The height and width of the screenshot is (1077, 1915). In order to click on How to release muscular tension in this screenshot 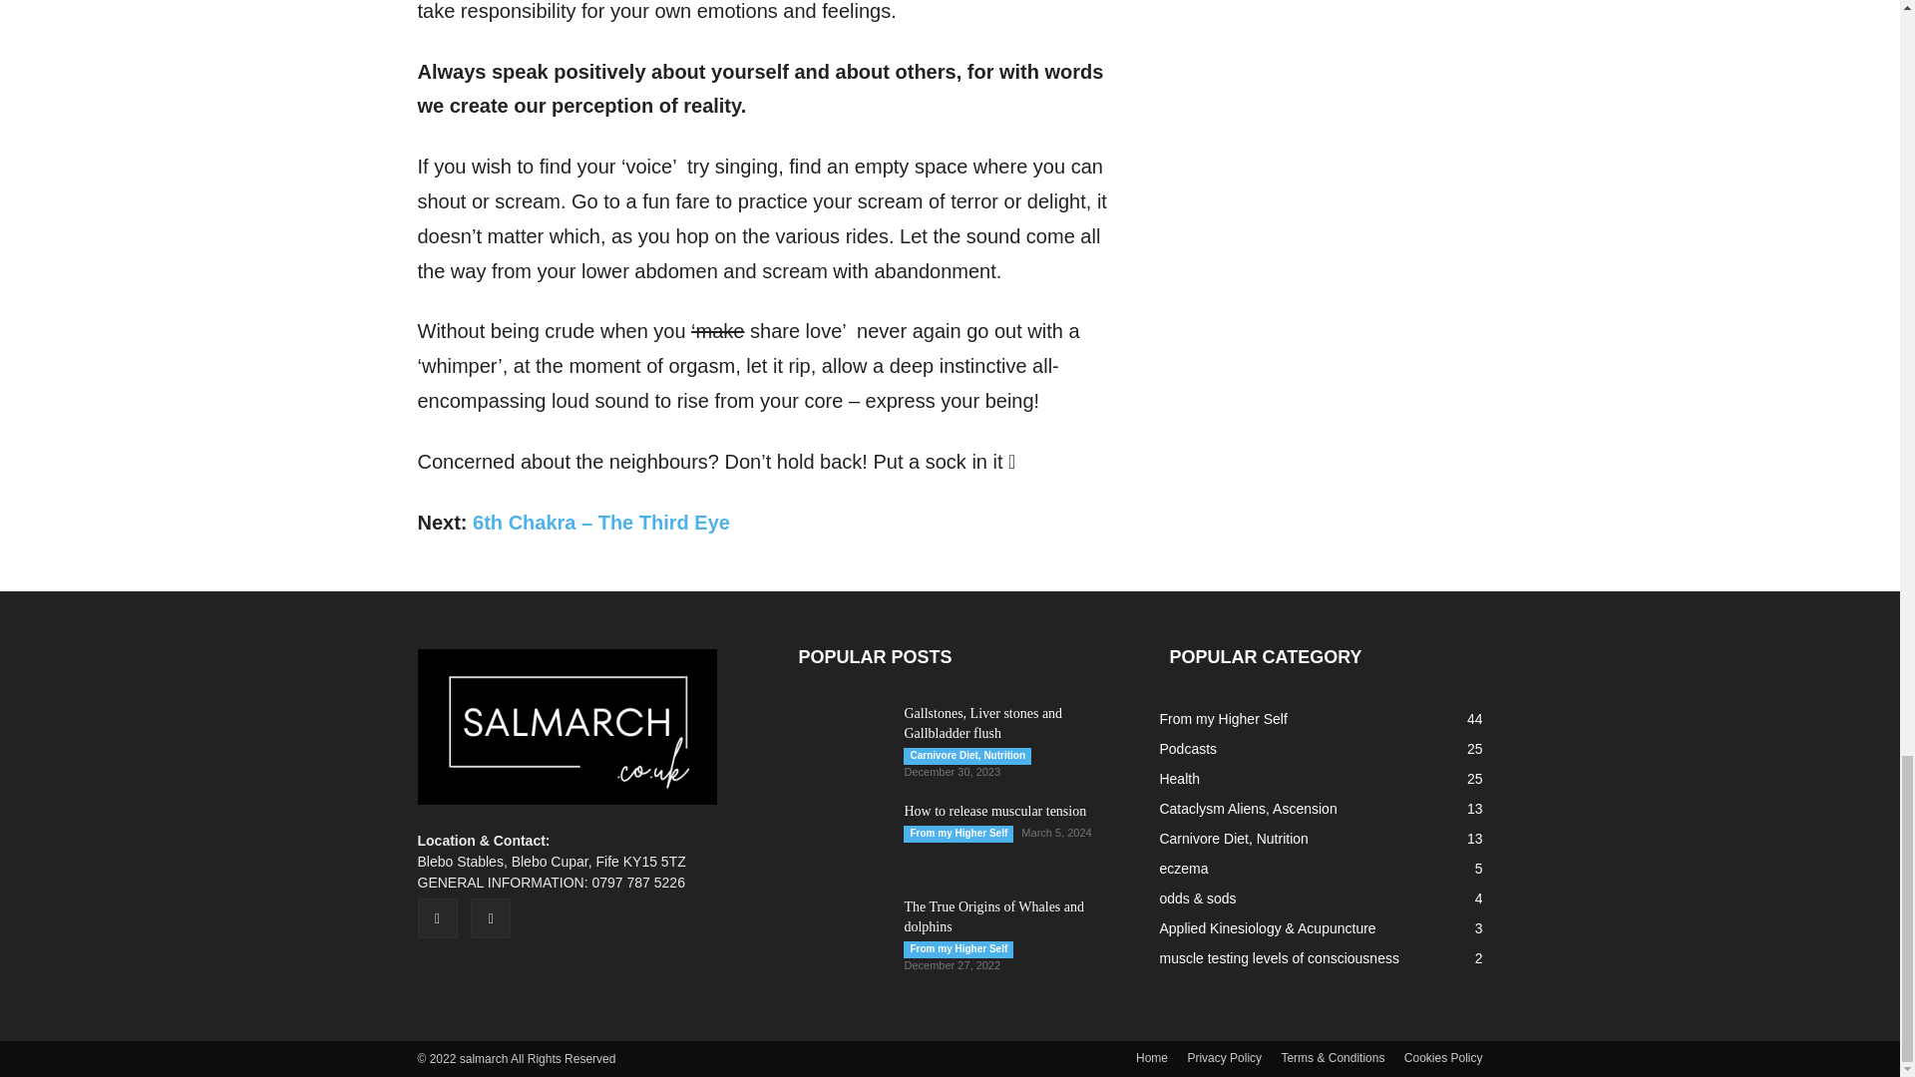, I will do `click(994, 810)`.